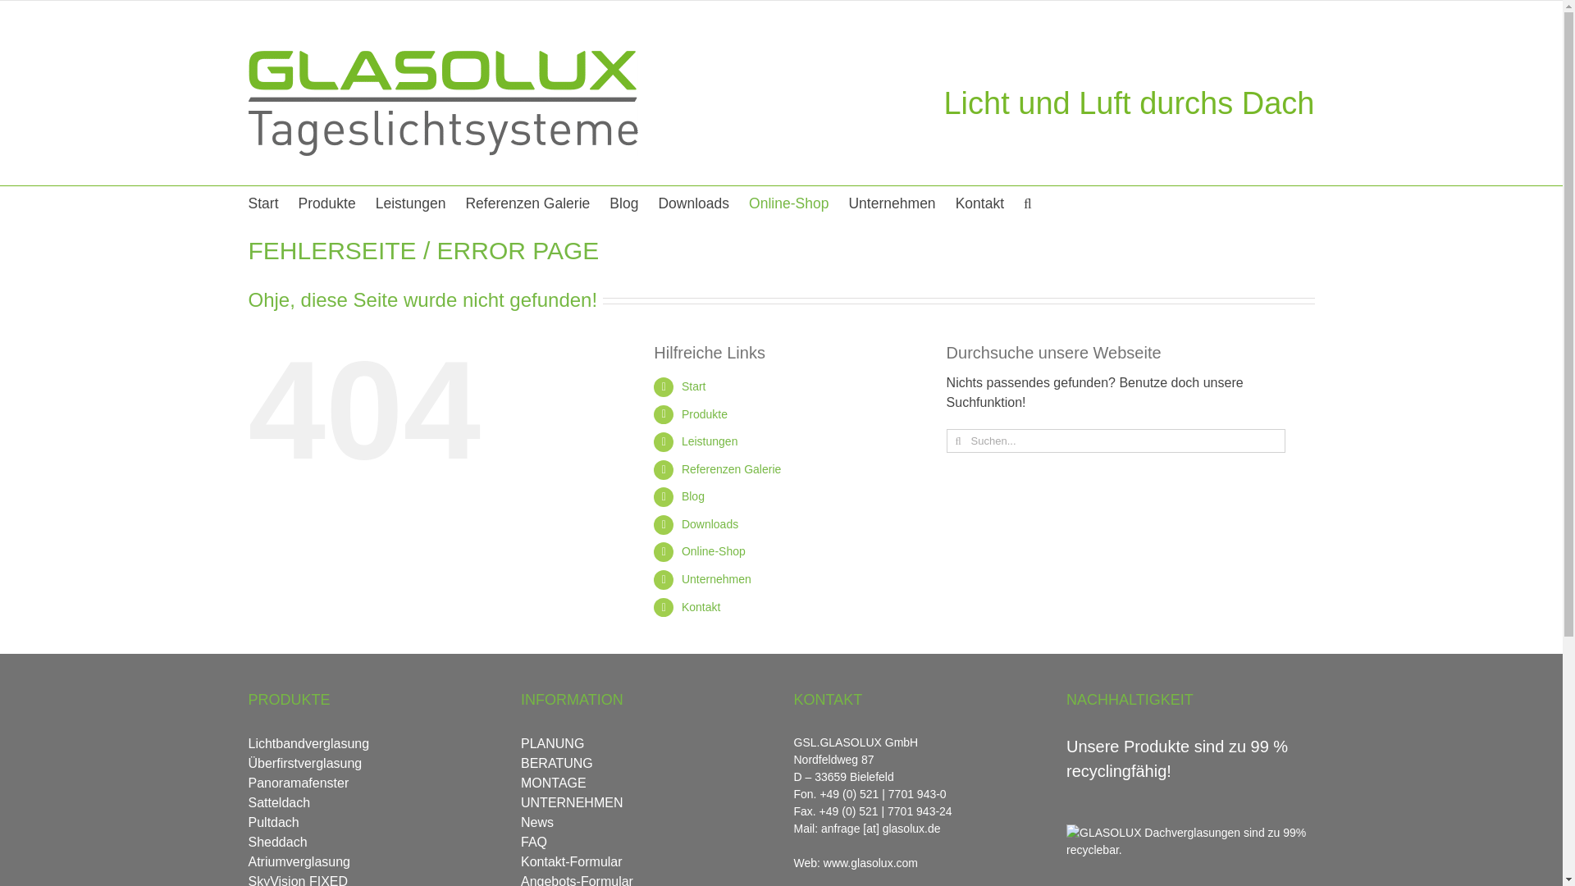 The height and width of the screenshot is (886, 1575). What do you see at coordinates (262, 202) in the screenshot?
I see `Start` at bounding box center [262, 202].